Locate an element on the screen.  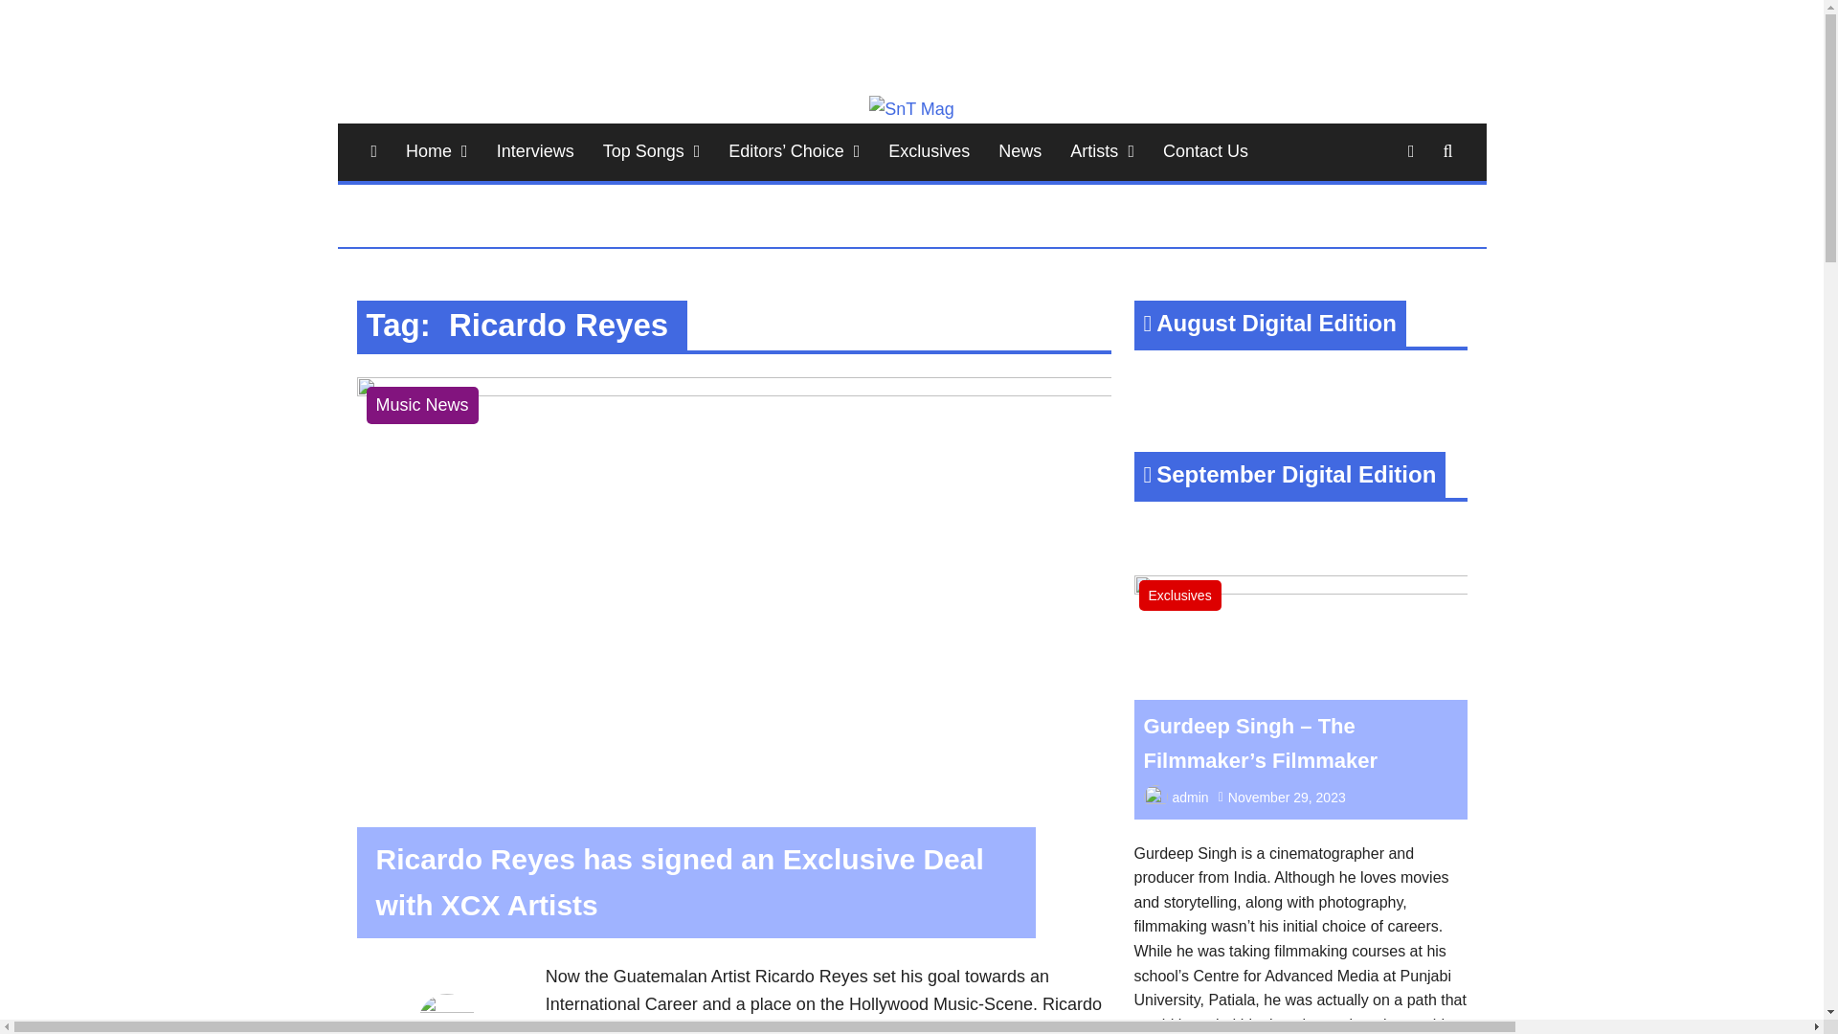
Top Songs is located at coordinates (651, 151).